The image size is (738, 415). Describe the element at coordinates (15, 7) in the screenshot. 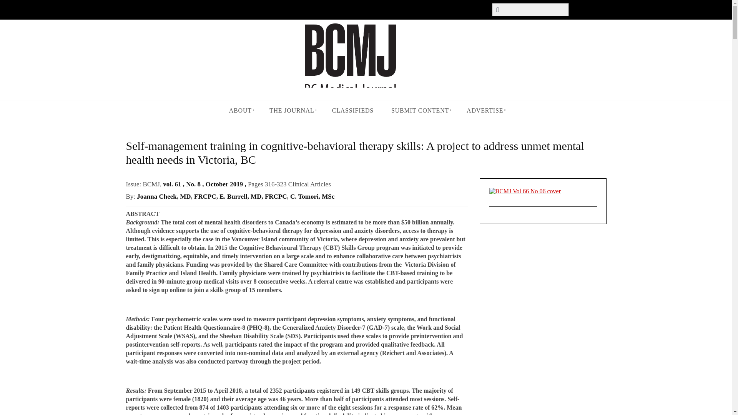

I see `Apply` at that location.